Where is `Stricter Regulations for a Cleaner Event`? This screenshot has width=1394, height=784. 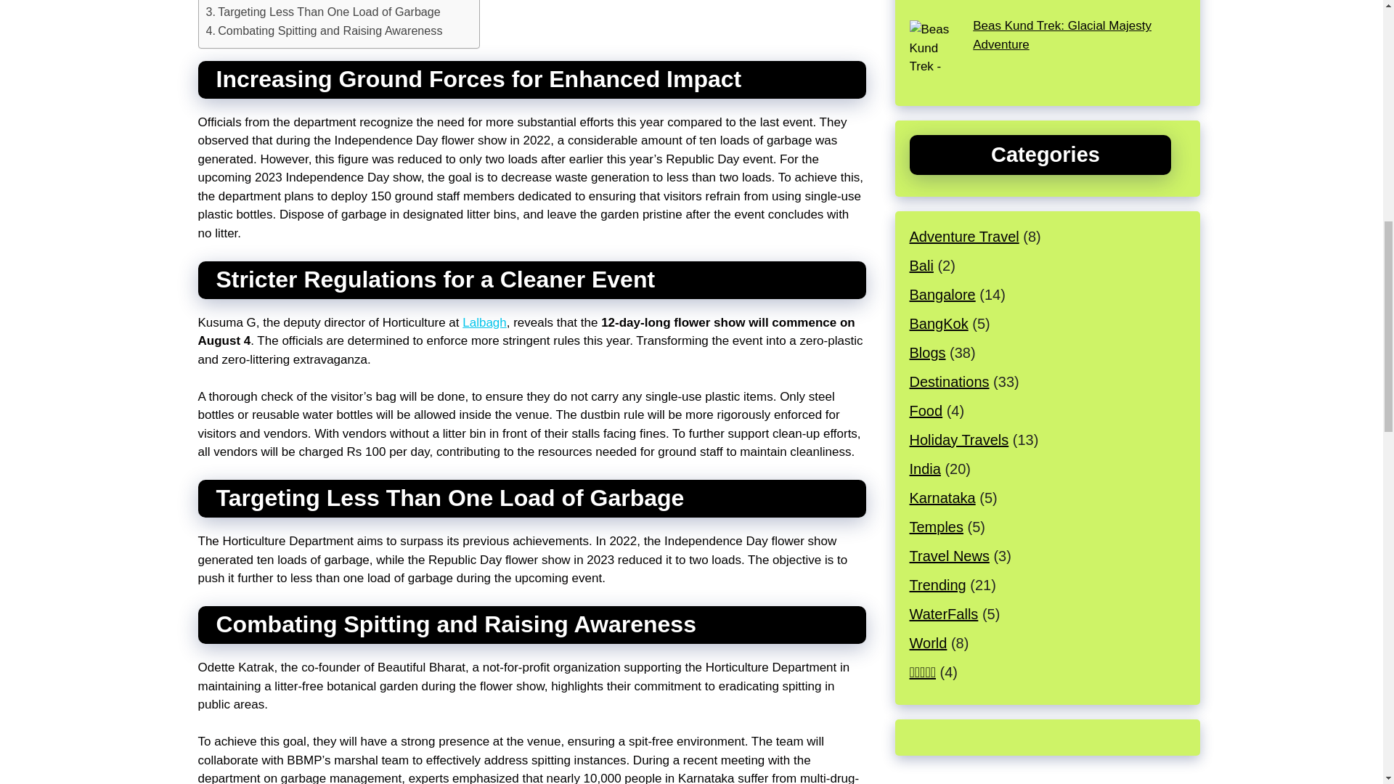
Stricter Regulations for a Cleaner Event is located at coordinates (315, 1).